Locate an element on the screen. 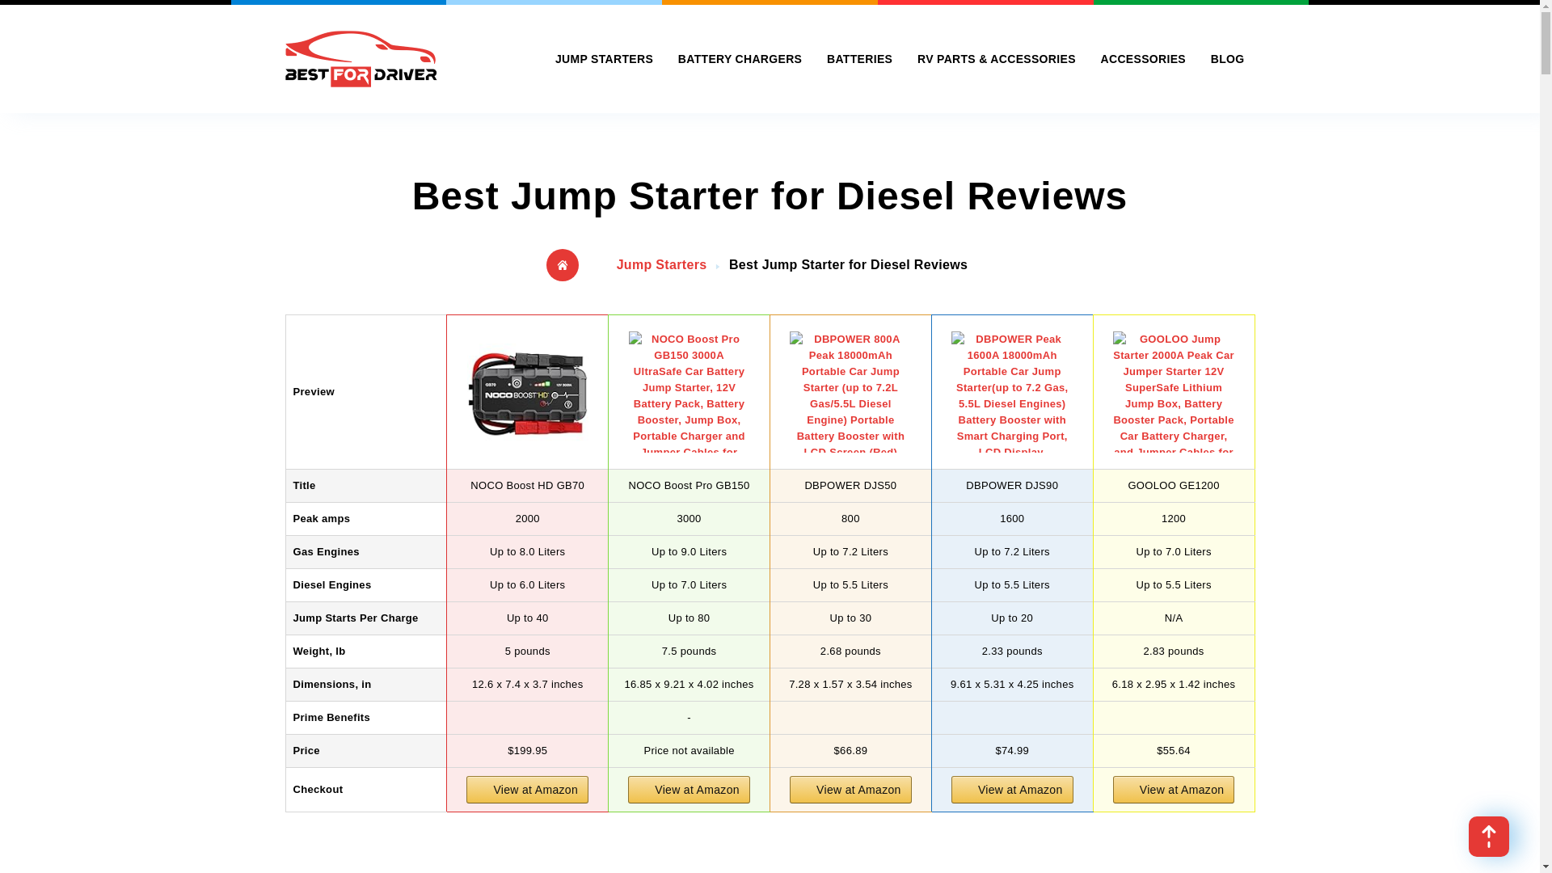 The image size is (1552, 873). View at Amazon is located at coordinates (850, 789).